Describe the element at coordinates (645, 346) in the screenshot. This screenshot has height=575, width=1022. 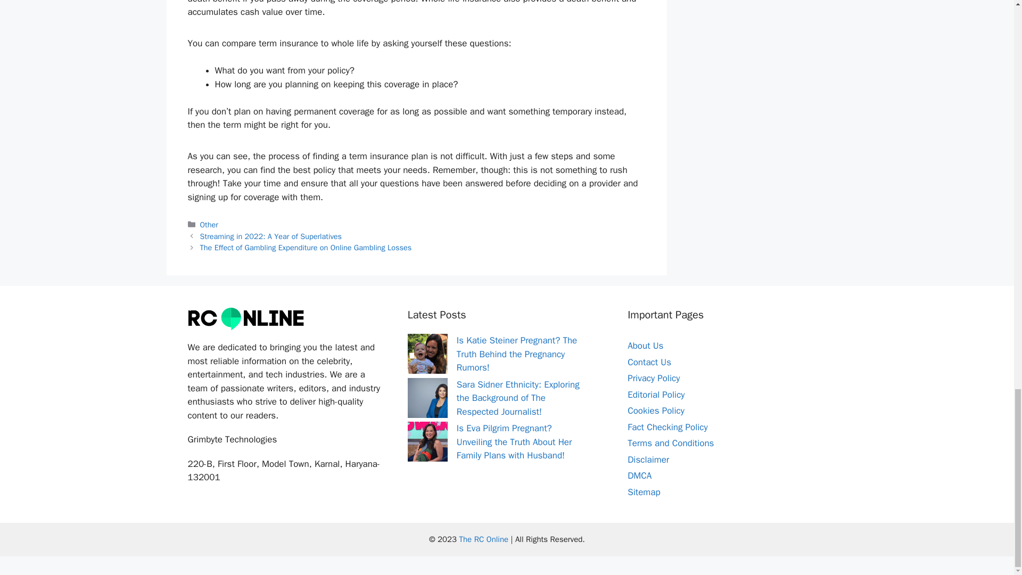
I see `About Us` at that location.